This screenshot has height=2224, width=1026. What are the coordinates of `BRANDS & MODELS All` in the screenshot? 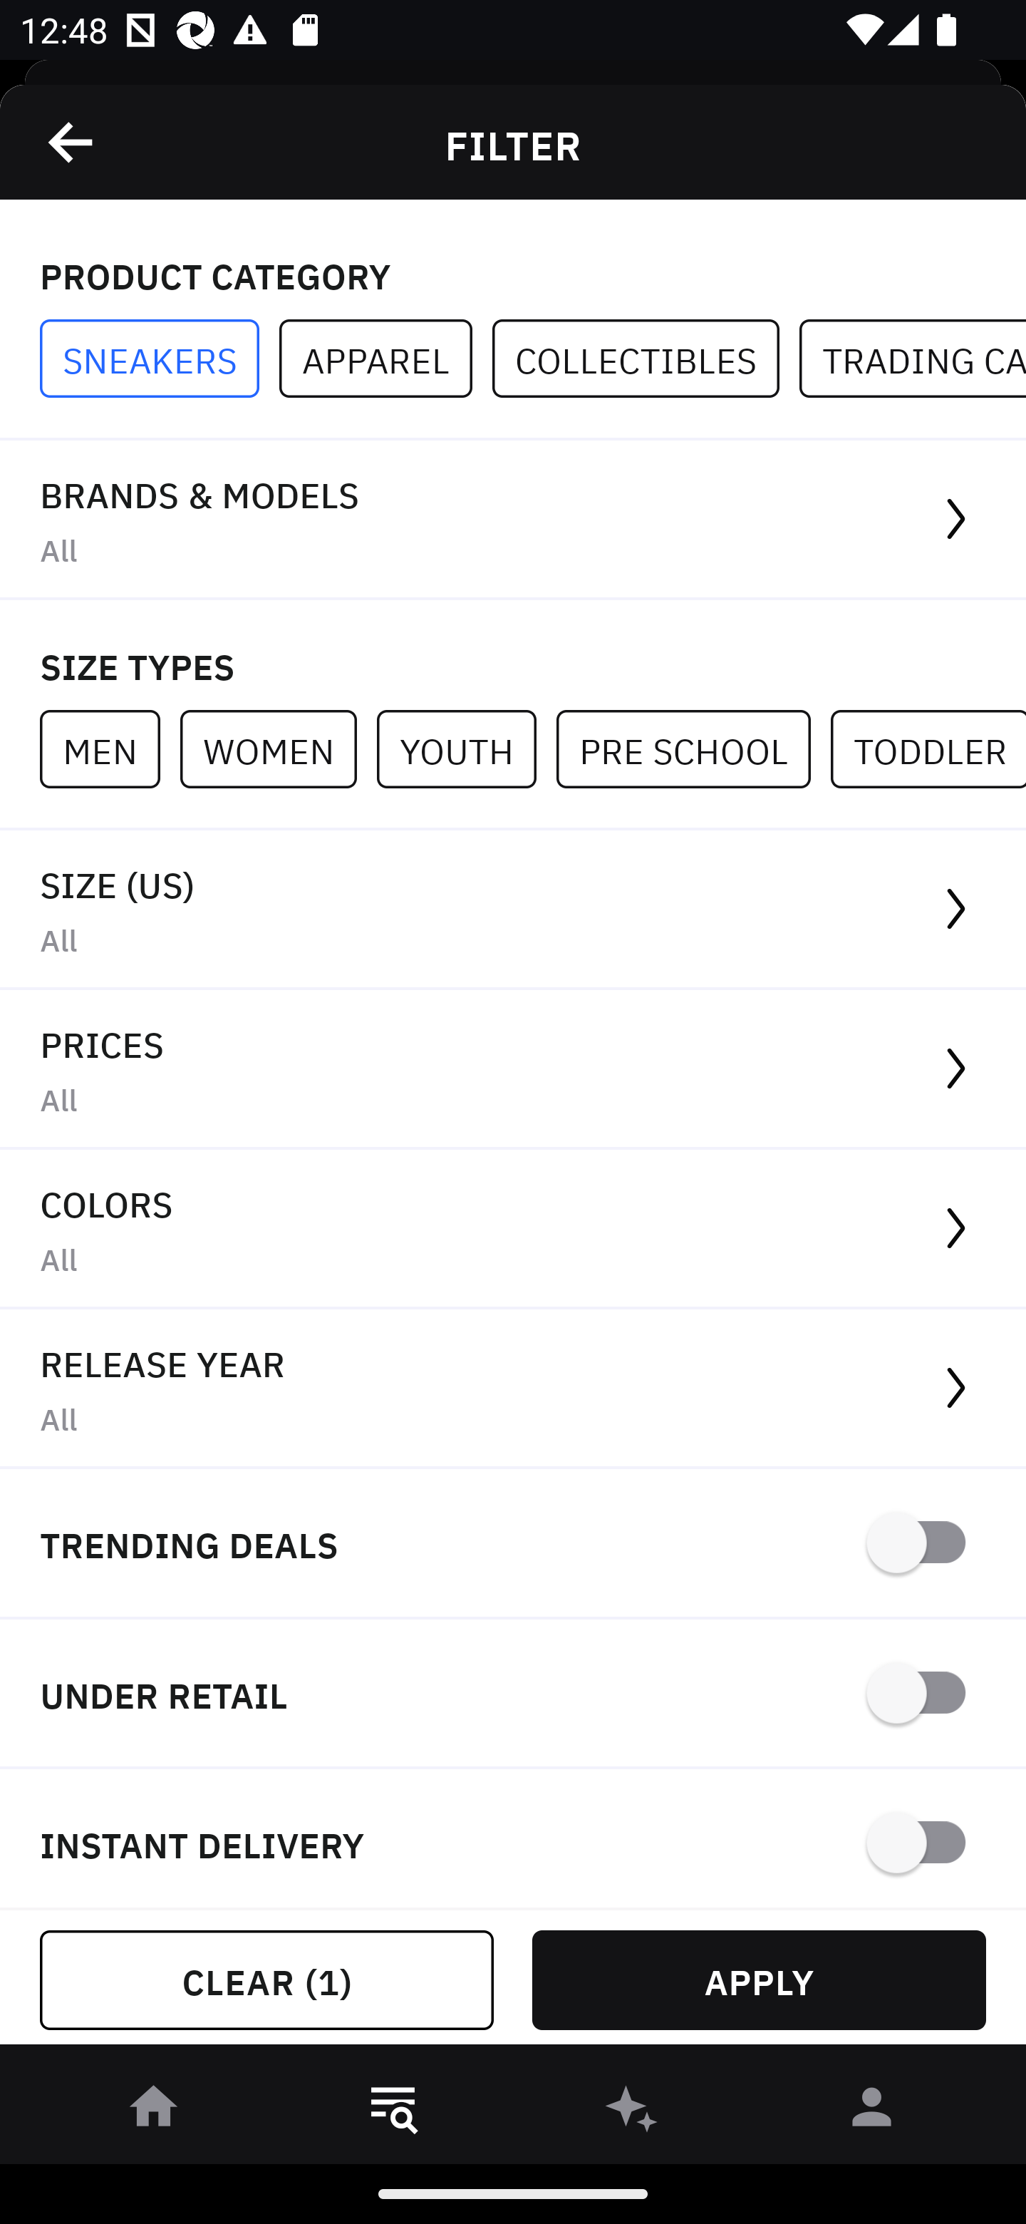 It's located at (513, 520).